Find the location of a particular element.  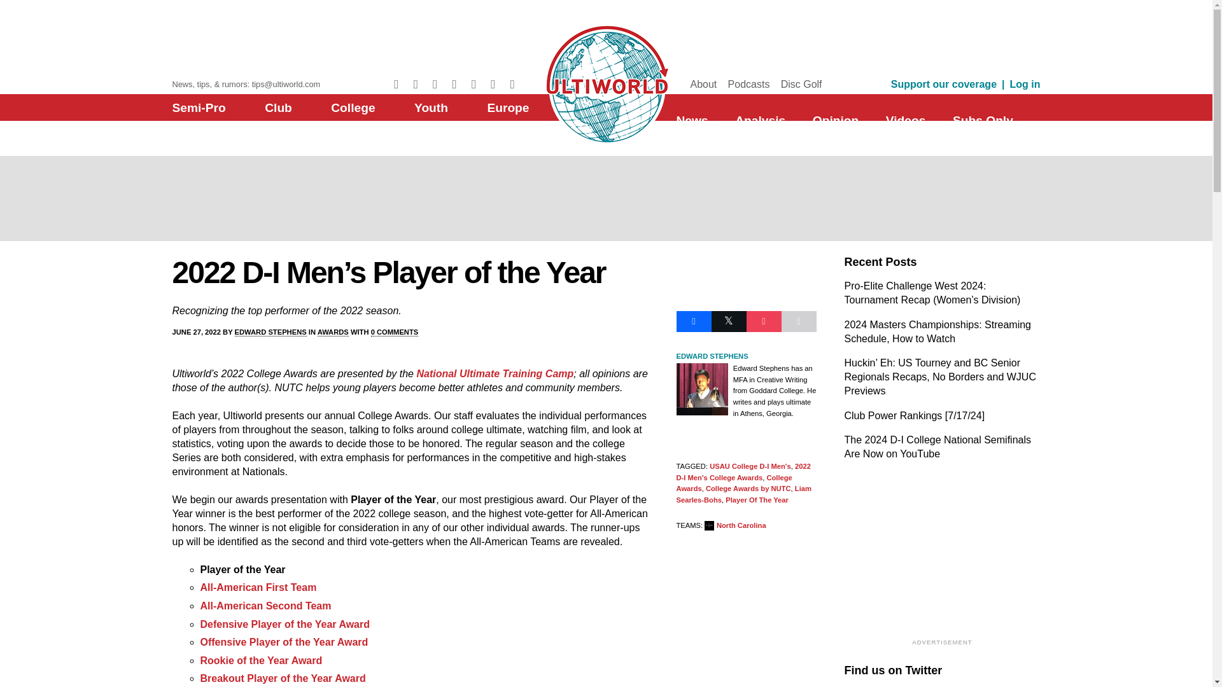

Club is located at coordinates (278, 108).